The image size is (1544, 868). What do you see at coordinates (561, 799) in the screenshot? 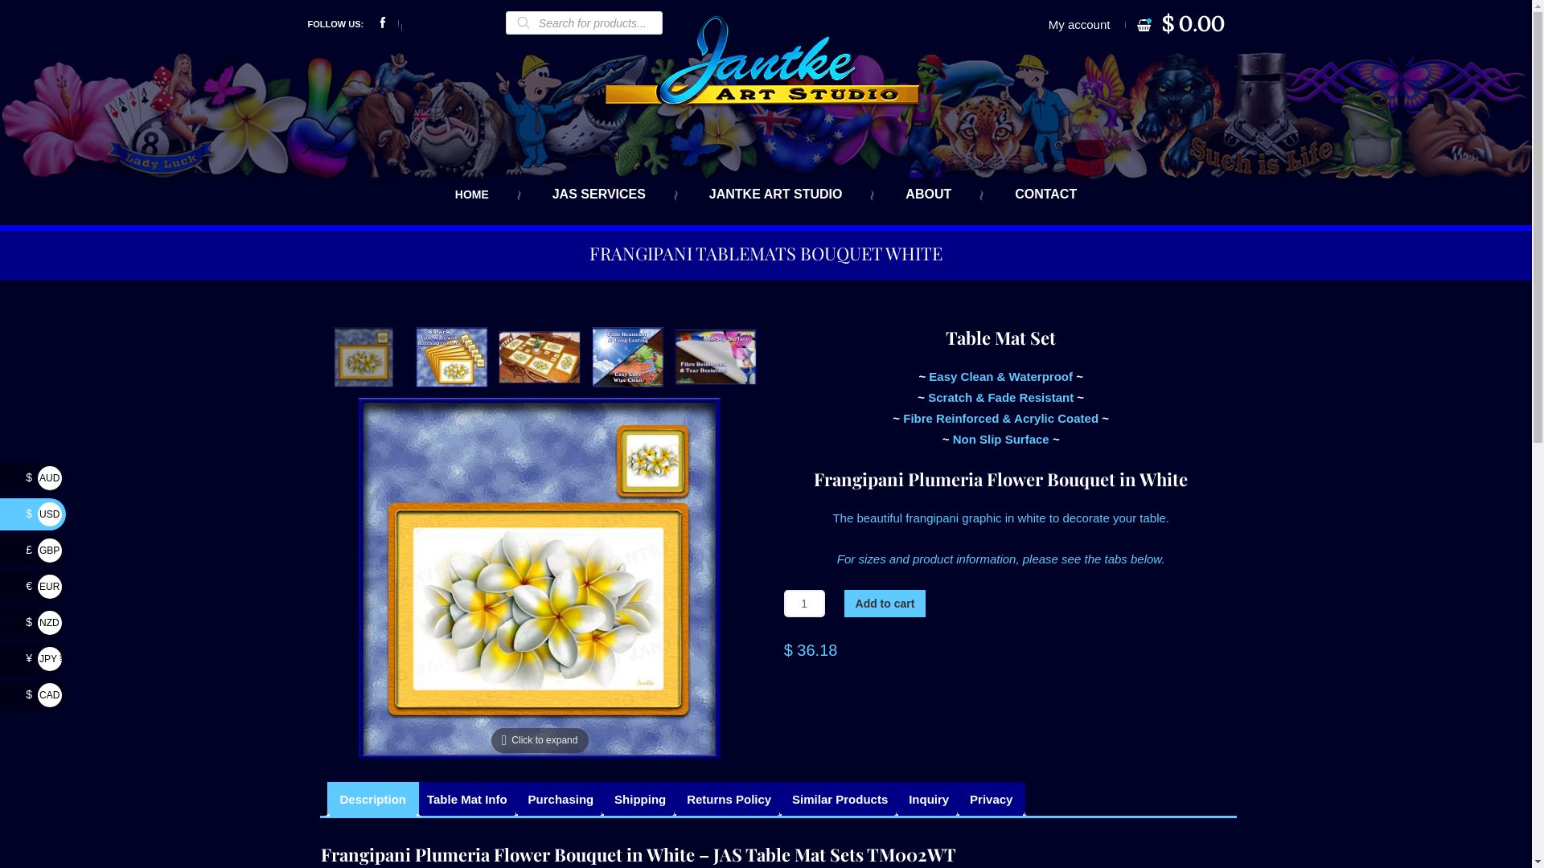
I see `Purchasing` at bounding box center [561, 799].